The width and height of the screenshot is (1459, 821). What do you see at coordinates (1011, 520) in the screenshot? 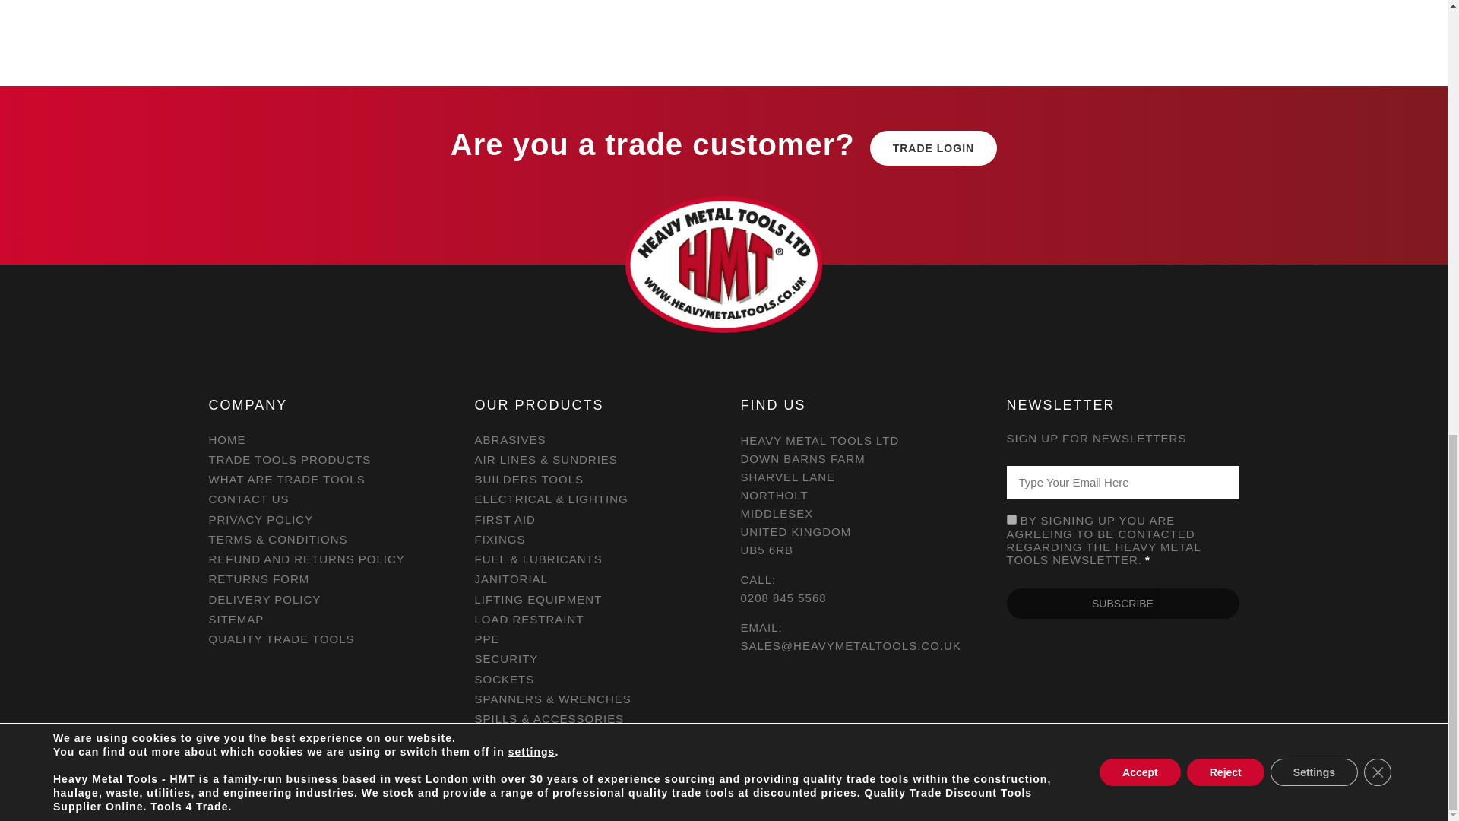
I see `1` at bounding box center [1011, 520].